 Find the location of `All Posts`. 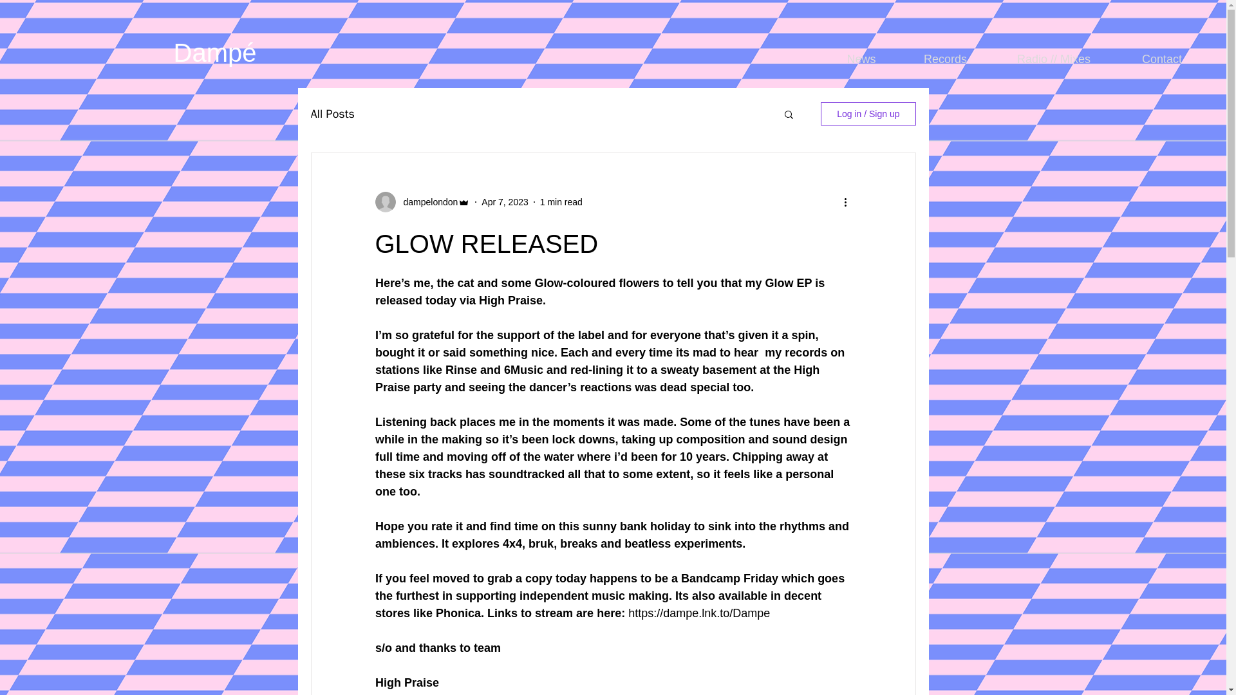

All Posts is located at coordinates (332, 114).